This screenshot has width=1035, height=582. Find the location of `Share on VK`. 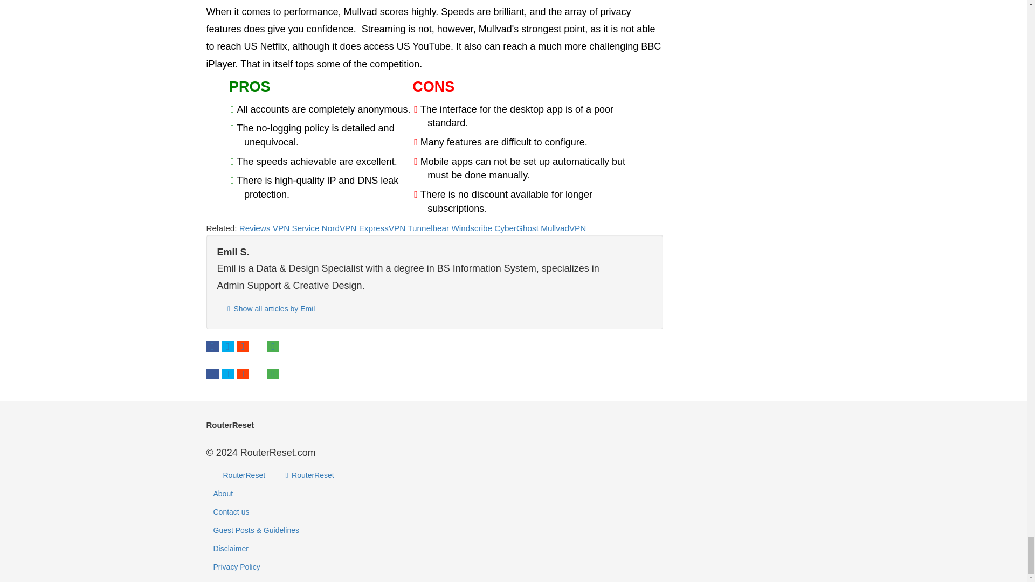

Share on VK is located at coordinates (258, 346).